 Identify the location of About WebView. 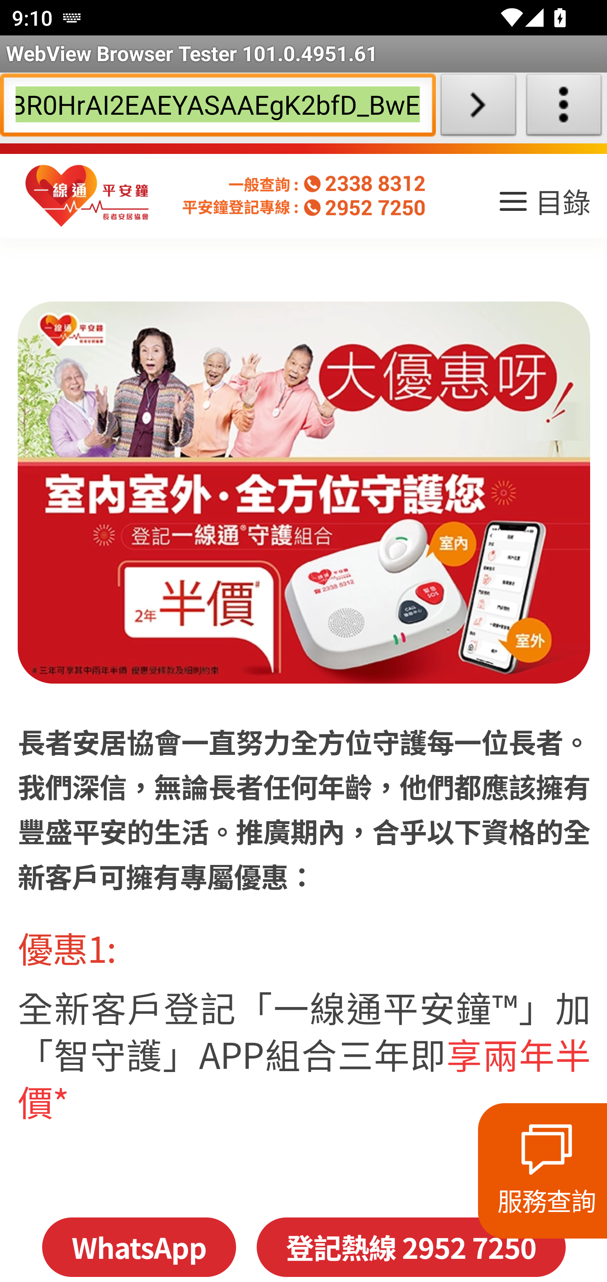
(564, 108).